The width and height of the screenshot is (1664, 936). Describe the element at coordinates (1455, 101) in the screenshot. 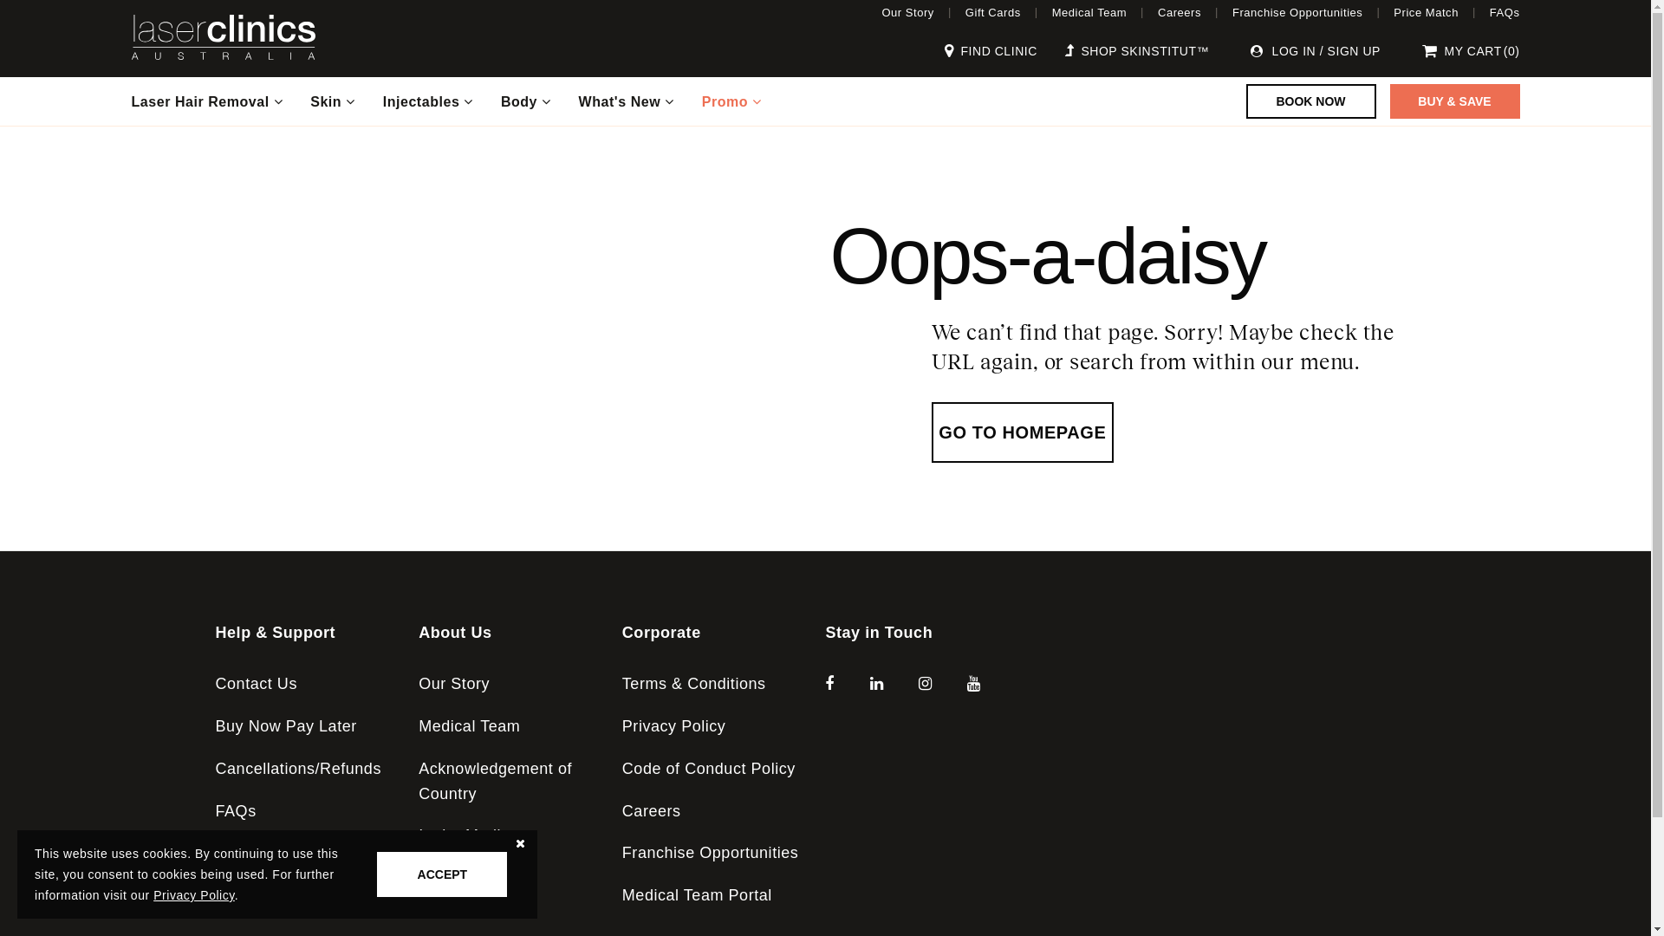

I see `BUY & SAVE` at that location.